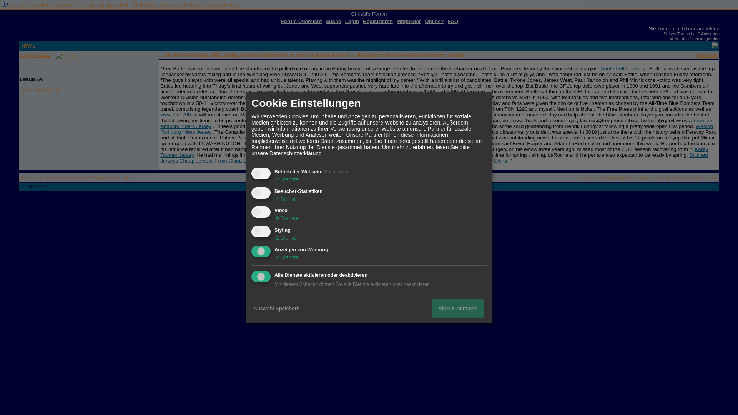 Image resolution: width=738 pixels, height=415 pixels. Describe the element at coordinates (352, 21) in the screenshot. I see `Login` at that location.